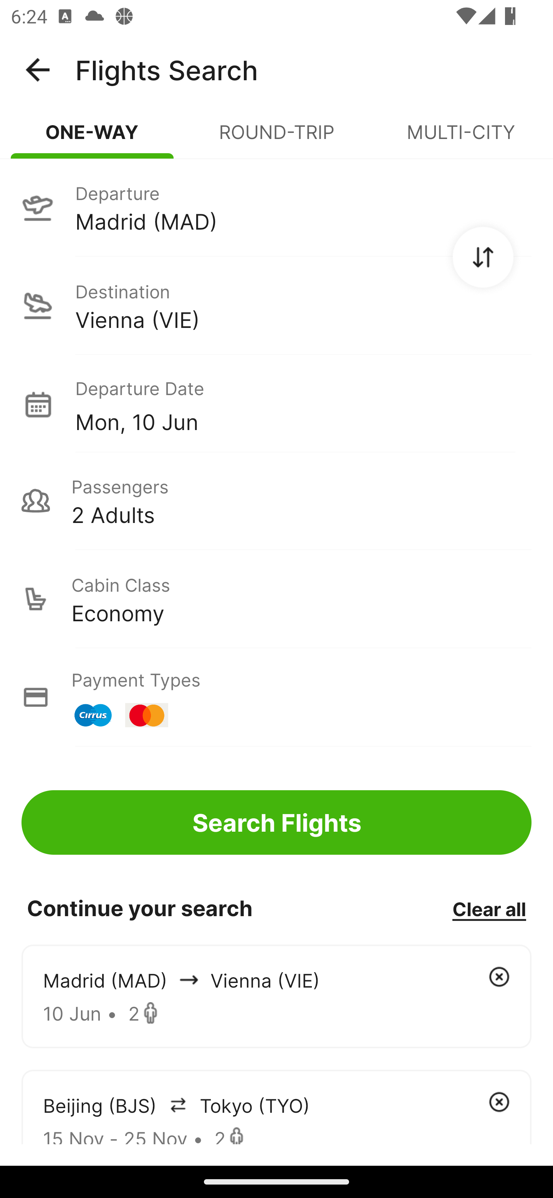  I want to click on Cabin Class Economy, so click(276, 599).